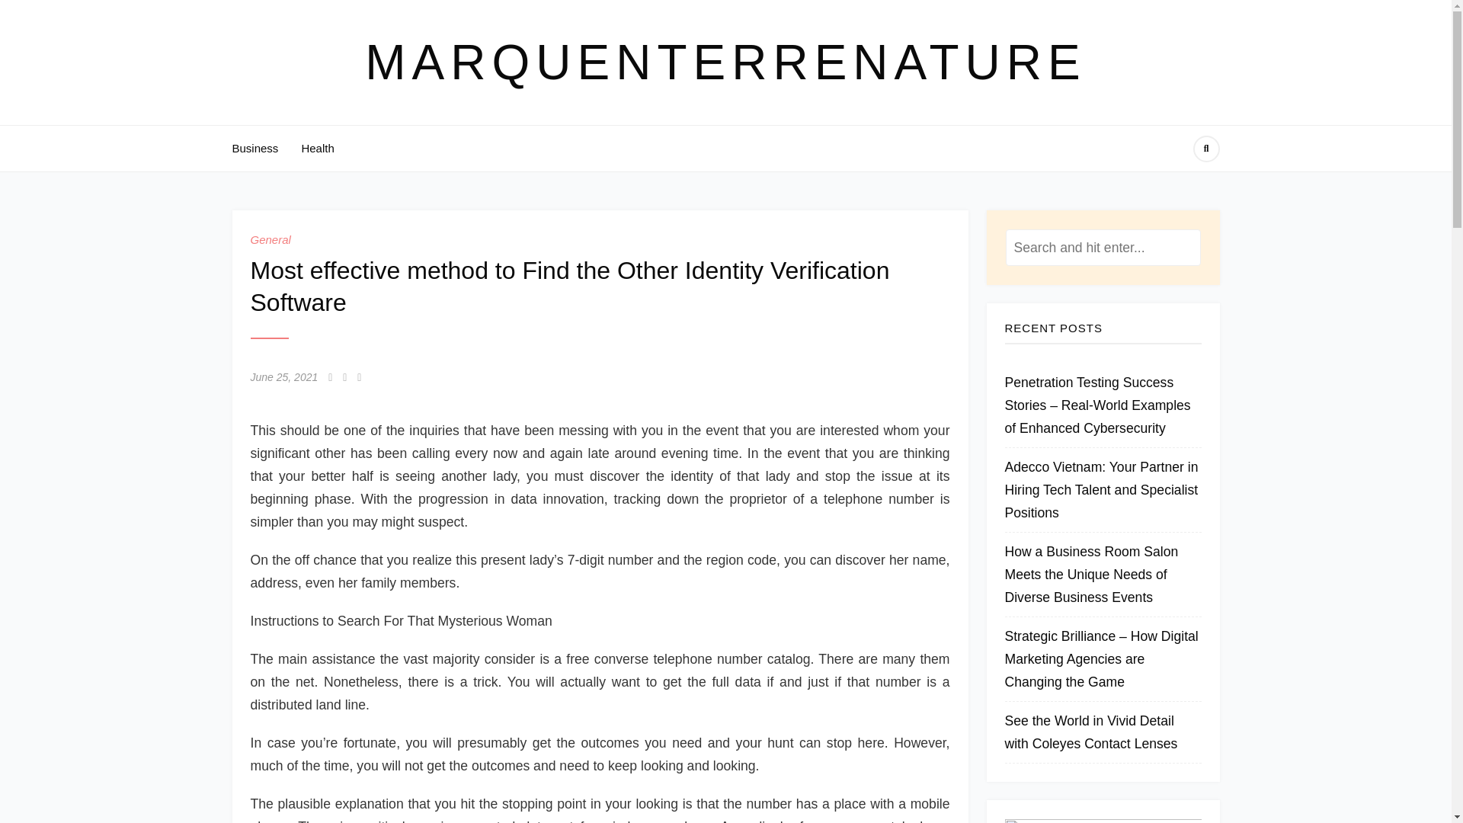 This screenshot has height=823, width=1463. Describe the element at coordinates (270, 239) in the screenshot. I see `General` at that location.